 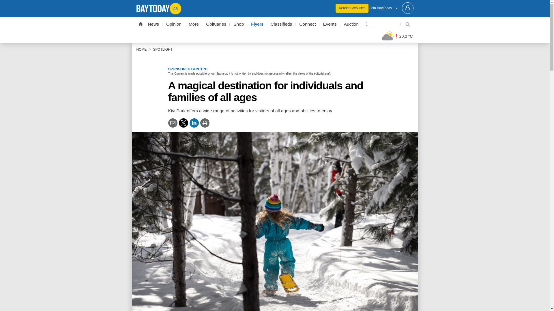 I want to click on News, so click(x=154, y=24).